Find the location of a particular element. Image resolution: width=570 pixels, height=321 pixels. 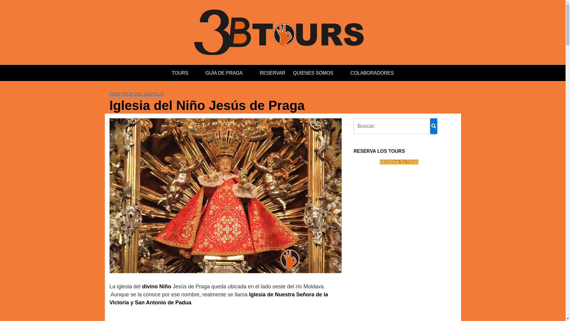

TOURS is located at coordinates (185, 73).